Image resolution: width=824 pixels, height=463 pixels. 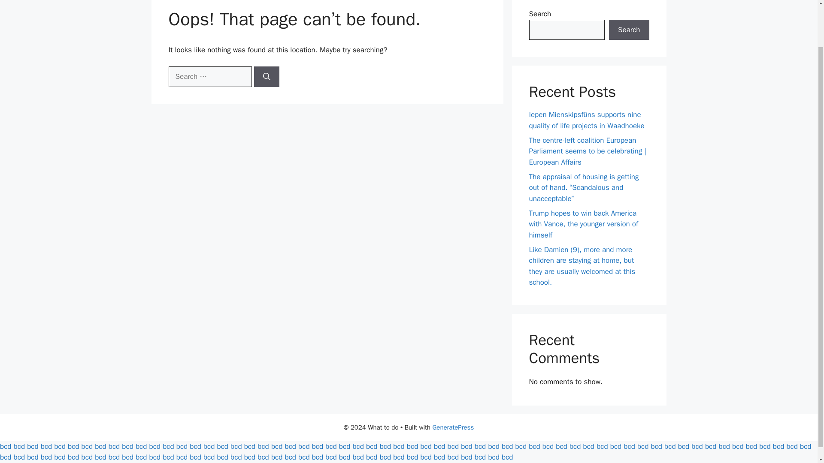 What do you see at coordinates (19, 446) in the screenshot?
I see `bcd` at bounding box center [19, 446].